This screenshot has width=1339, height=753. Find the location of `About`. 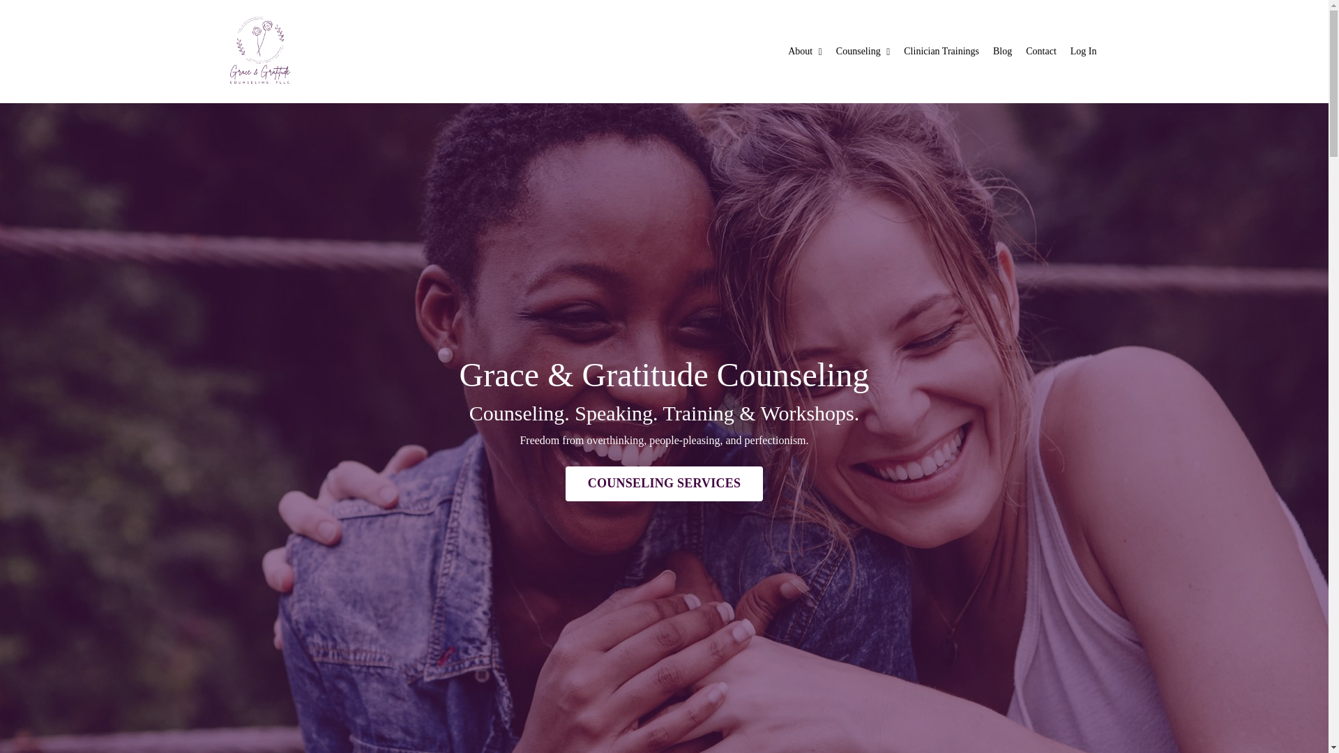

About is located at coordinates (805, 52).